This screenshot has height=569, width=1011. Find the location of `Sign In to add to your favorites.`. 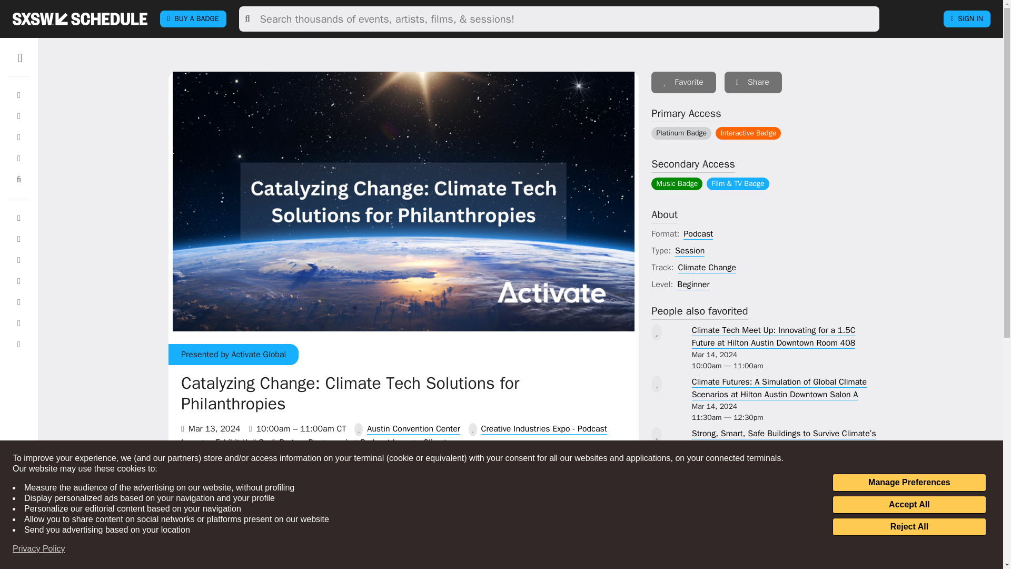

Sign In to add to your favorites. is located at coordinates (569, 551).